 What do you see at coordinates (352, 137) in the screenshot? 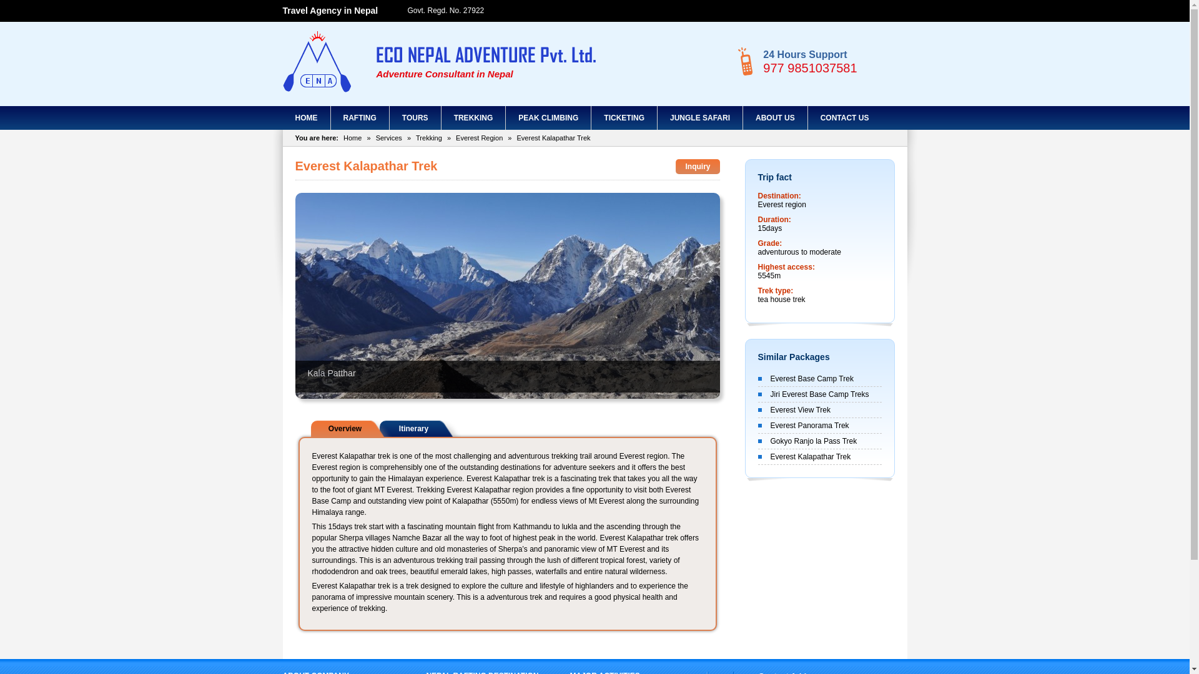
I see `Home` at bounding box center [352, 137].